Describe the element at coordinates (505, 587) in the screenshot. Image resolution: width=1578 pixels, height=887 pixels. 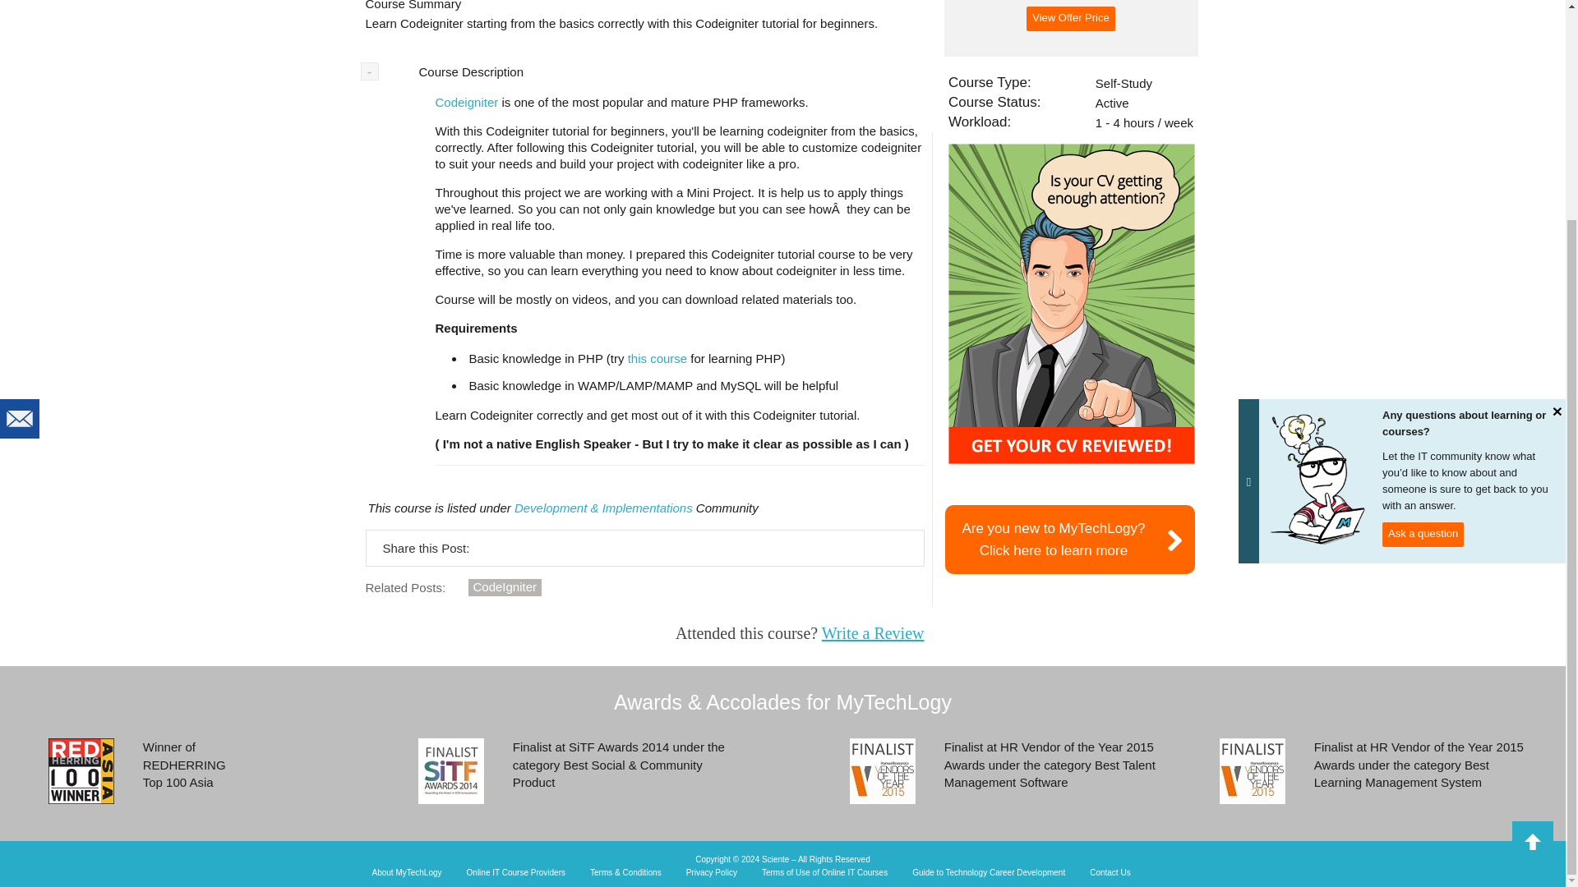
I see `CodeIgniter` at that location.